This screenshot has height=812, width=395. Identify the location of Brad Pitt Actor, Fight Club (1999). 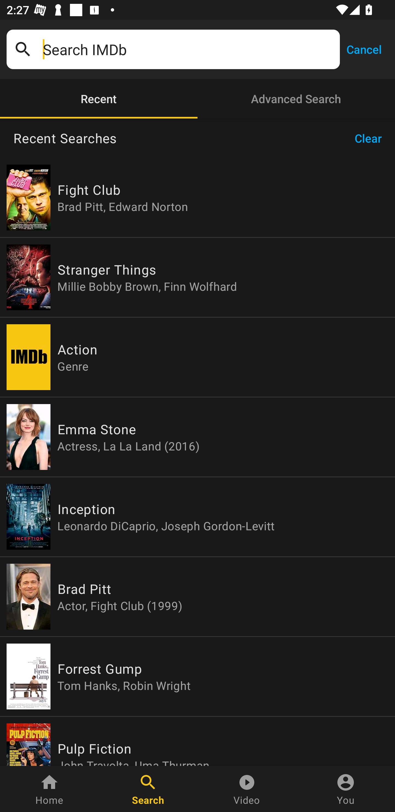
(198, 596).